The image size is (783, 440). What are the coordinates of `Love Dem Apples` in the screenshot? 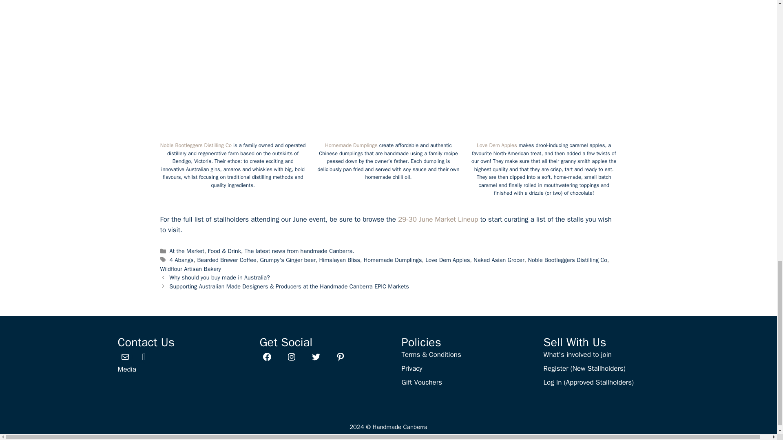 It's located at (497, 145).